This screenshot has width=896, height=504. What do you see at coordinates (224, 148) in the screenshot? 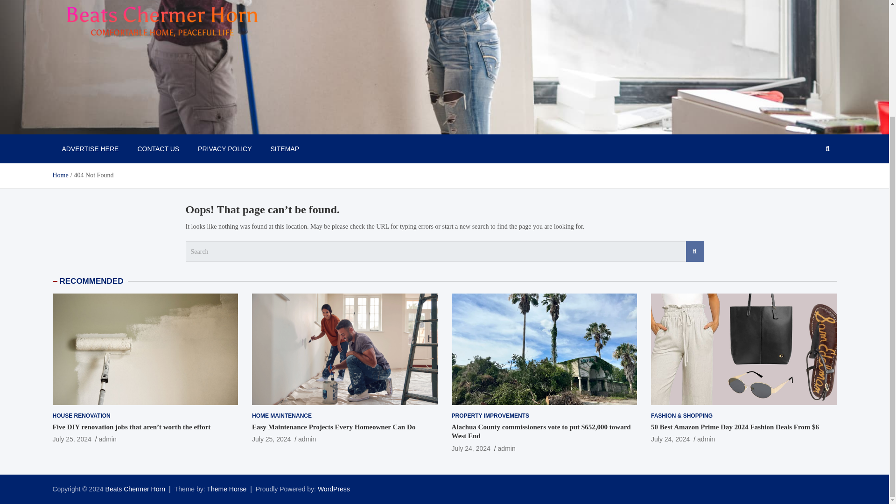
I see `PRIVACY POLICY` at bounding box center [224, 148].